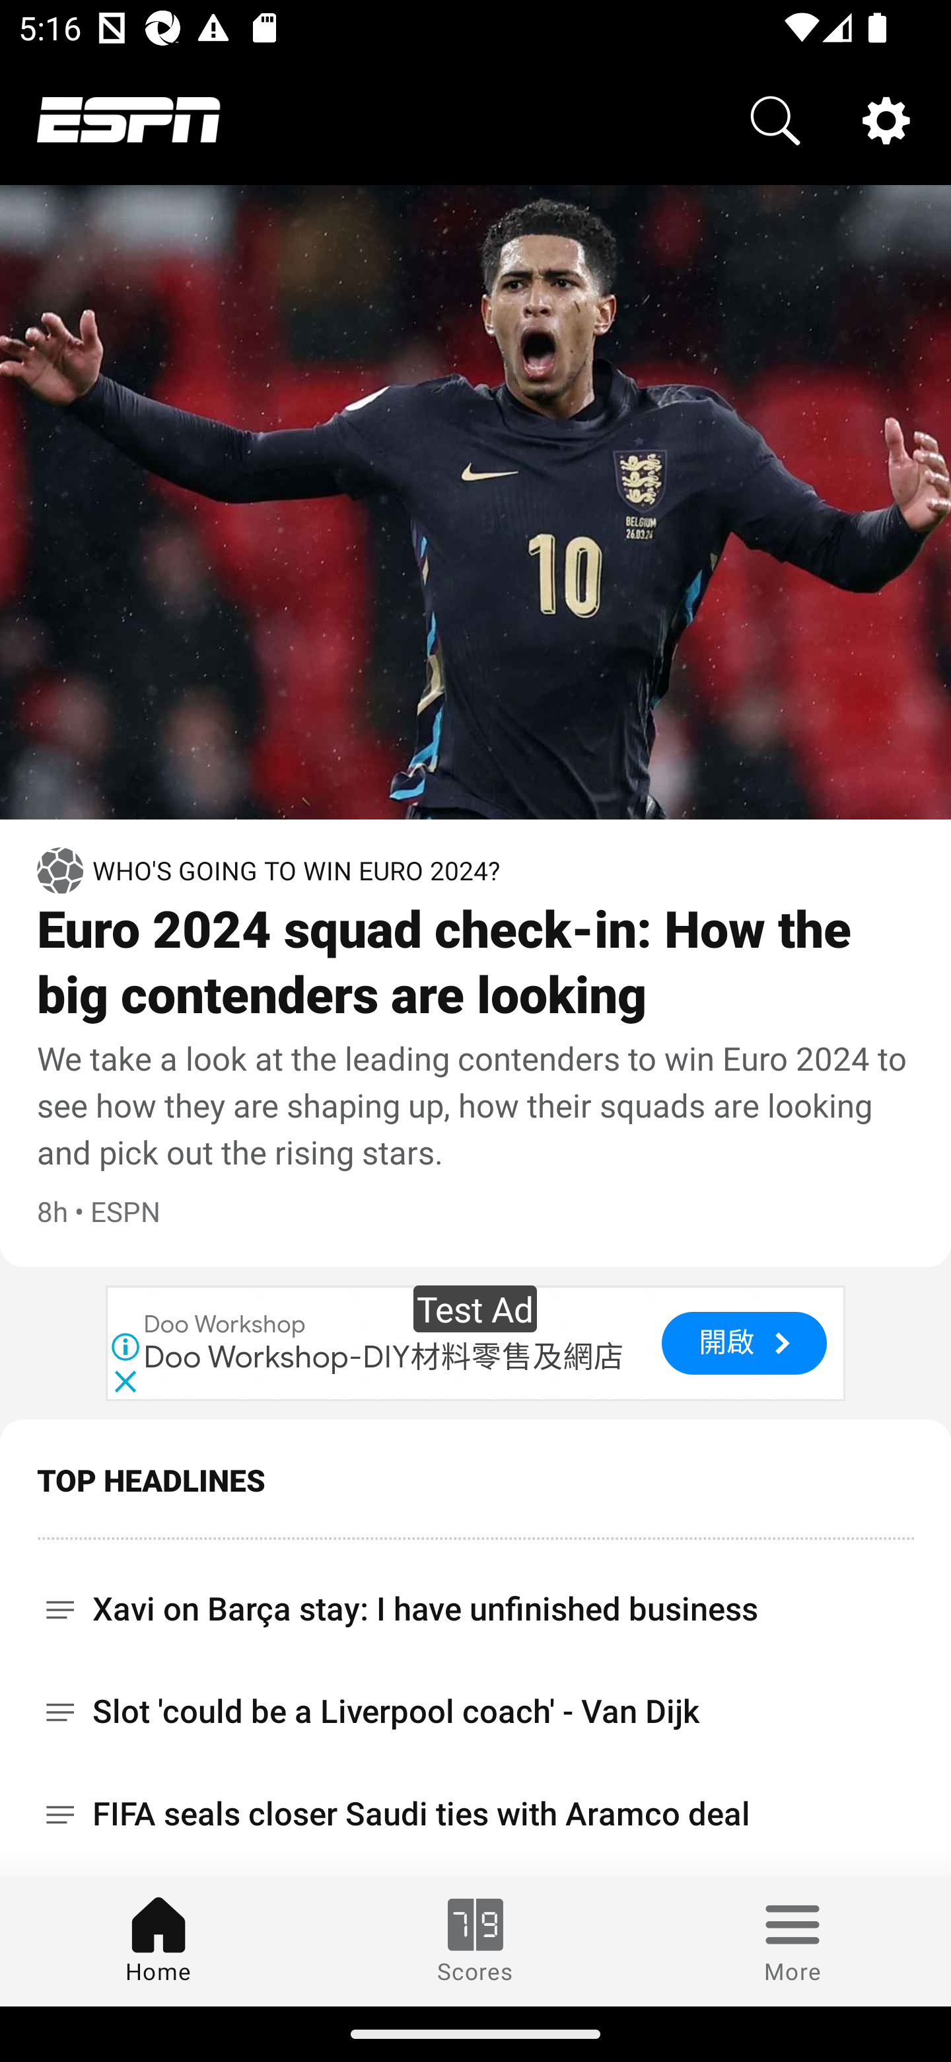  Describe the element at coordinates (475, 1814) in the screenshot. I see ` FIFA seals closer Saudi ties with Aramco deal` at that location.